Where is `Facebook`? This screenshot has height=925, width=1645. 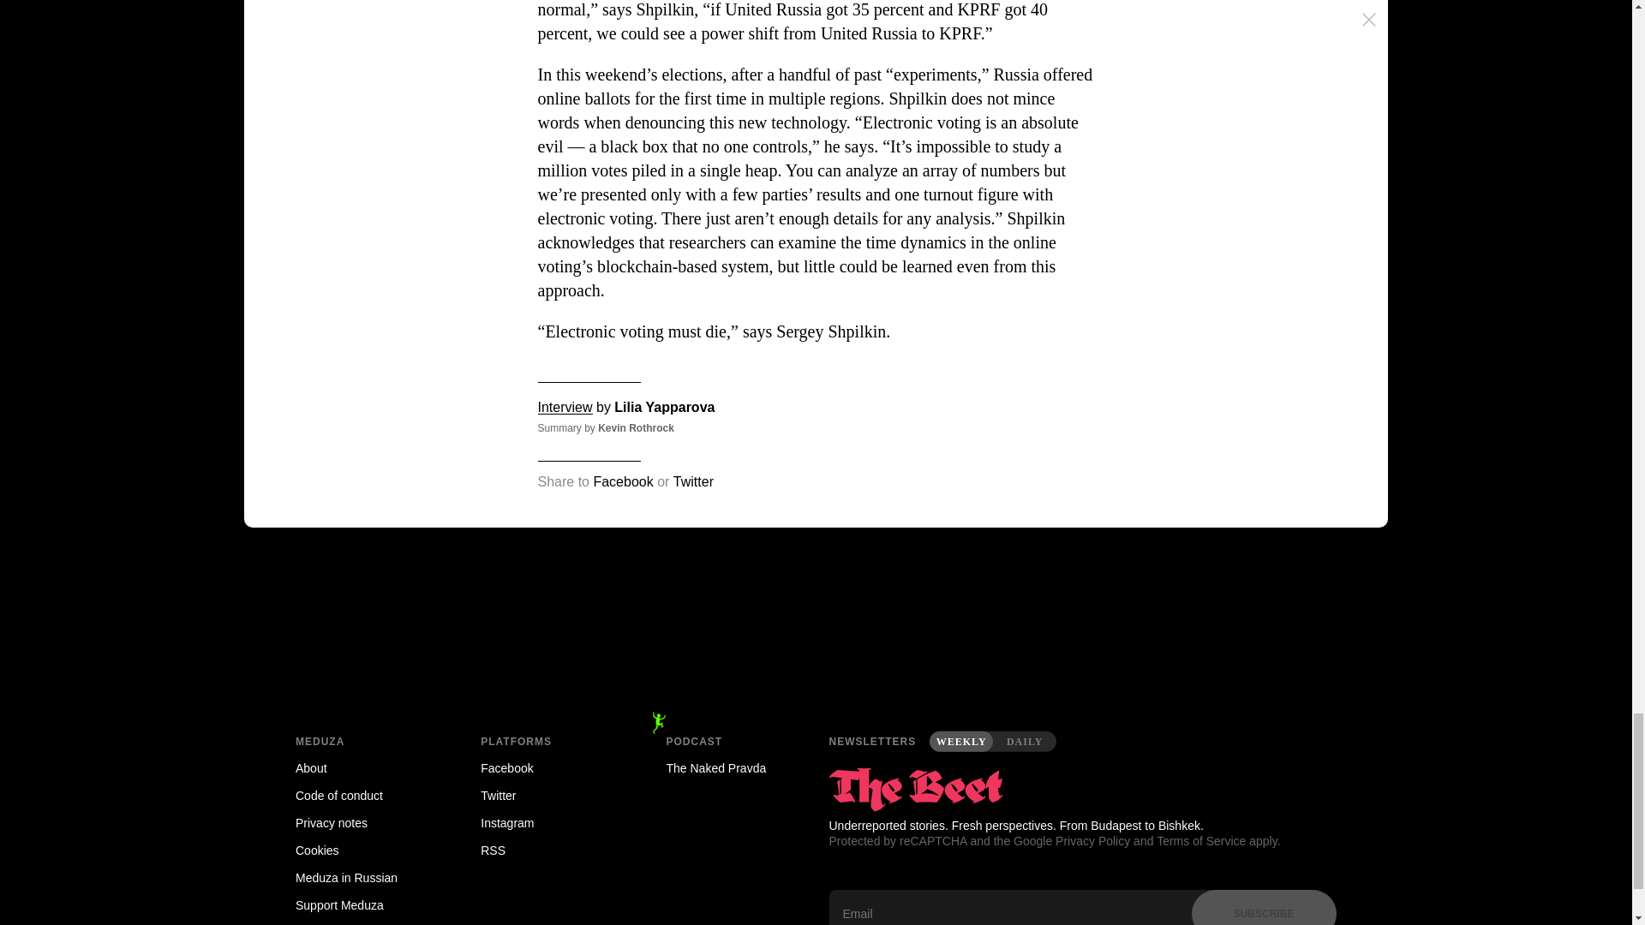 Facebook is located at coordinates (622, 481).